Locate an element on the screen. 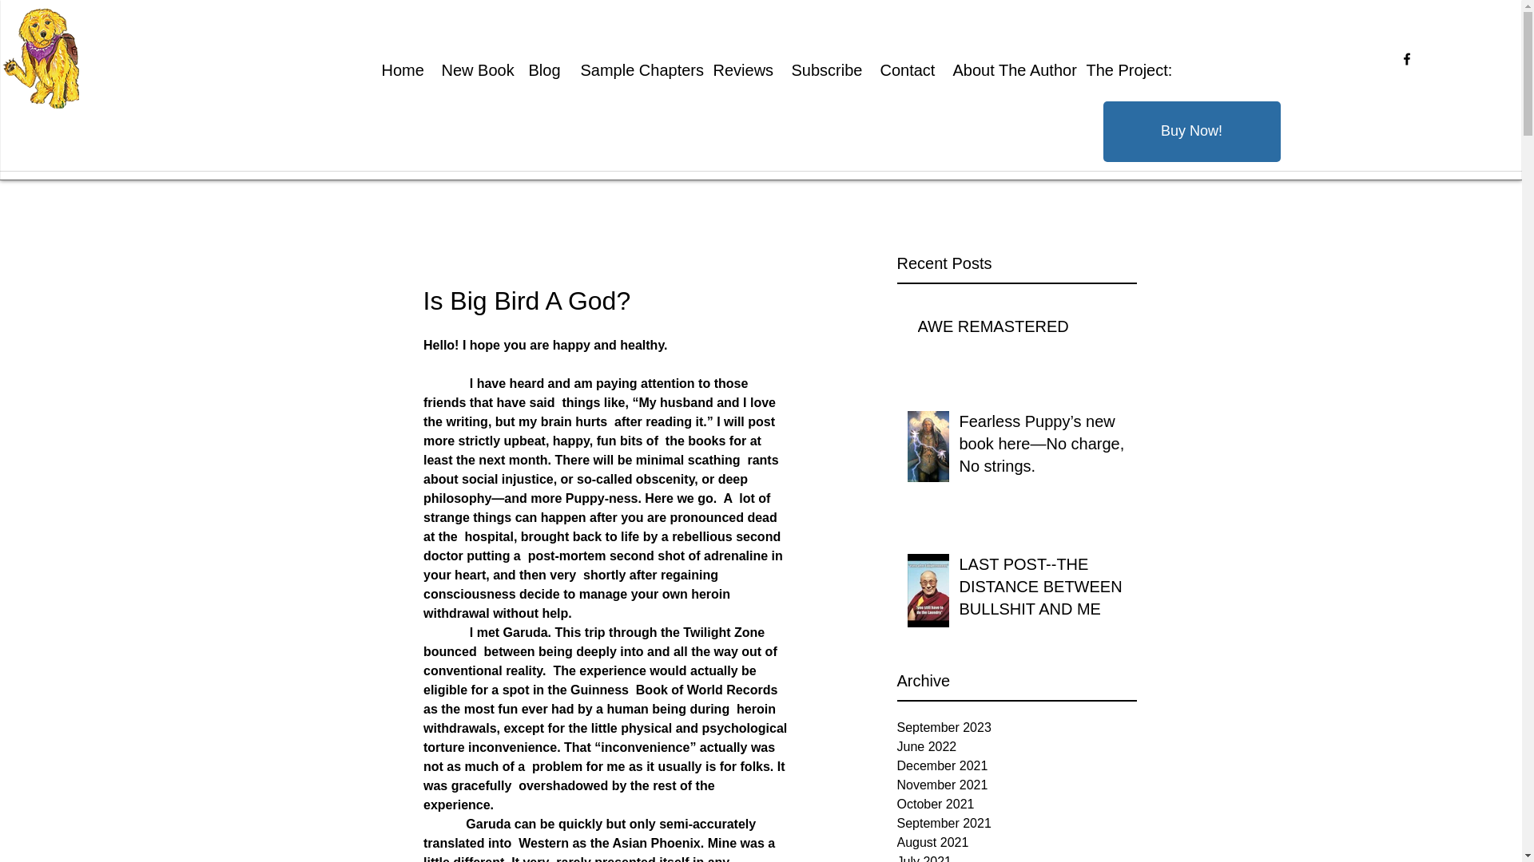 The height and width of the screenshot is (862, 1534). September 2023 is located at coordinates (1016, 728).